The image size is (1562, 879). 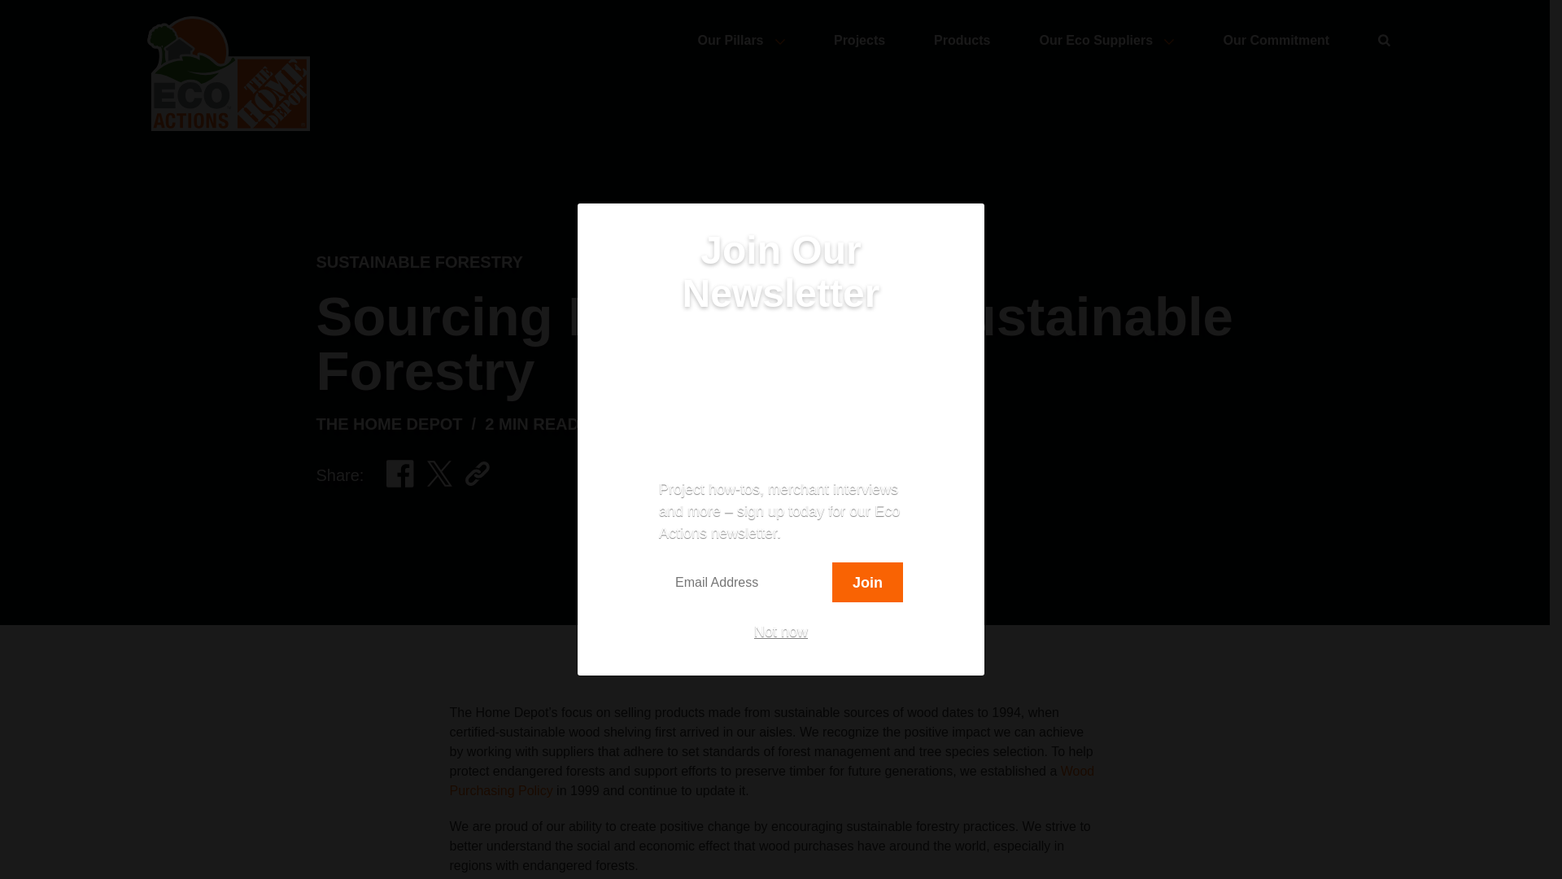 I want to click on Eco Actions, so click(x=223, y=73).